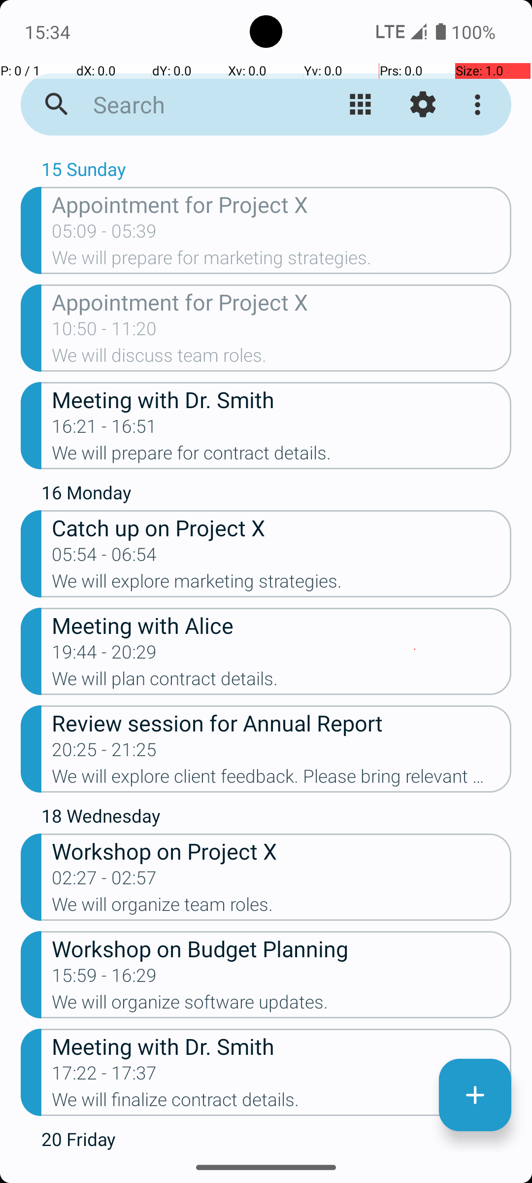  What do you see at coordinates (282, 779) in the screenshot?
I see `We will explore client feedback. Please bring relevant documents.` at bounding box center [282, 779].